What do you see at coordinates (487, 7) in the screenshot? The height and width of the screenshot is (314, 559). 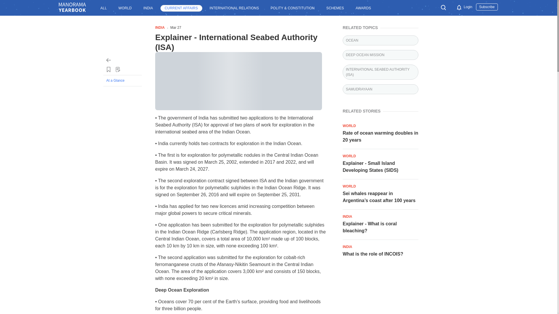 I see `Subscribe` at bounding box center [487, 7].